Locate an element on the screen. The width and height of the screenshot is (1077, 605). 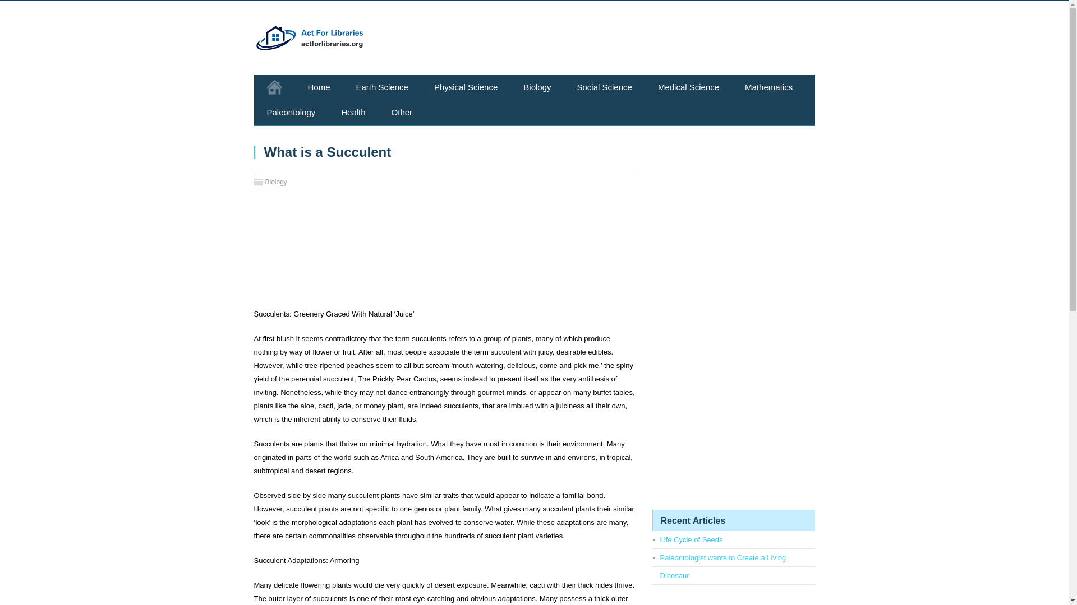
Mathematics is located at coordinates (768, 87).